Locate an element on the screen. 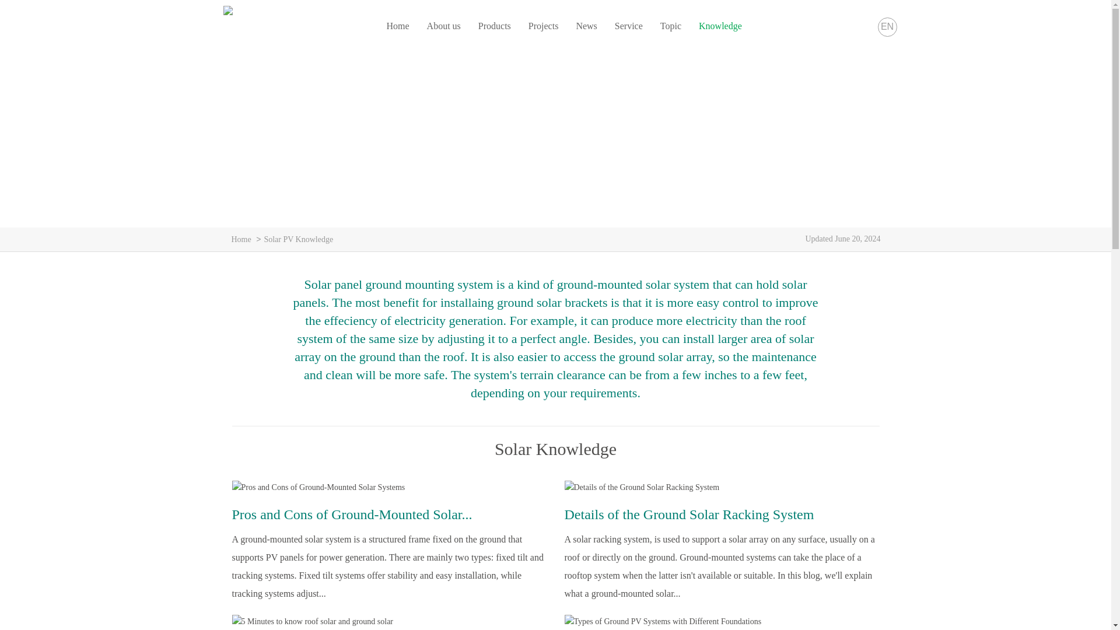  Home is located at coordinates (240, 239).